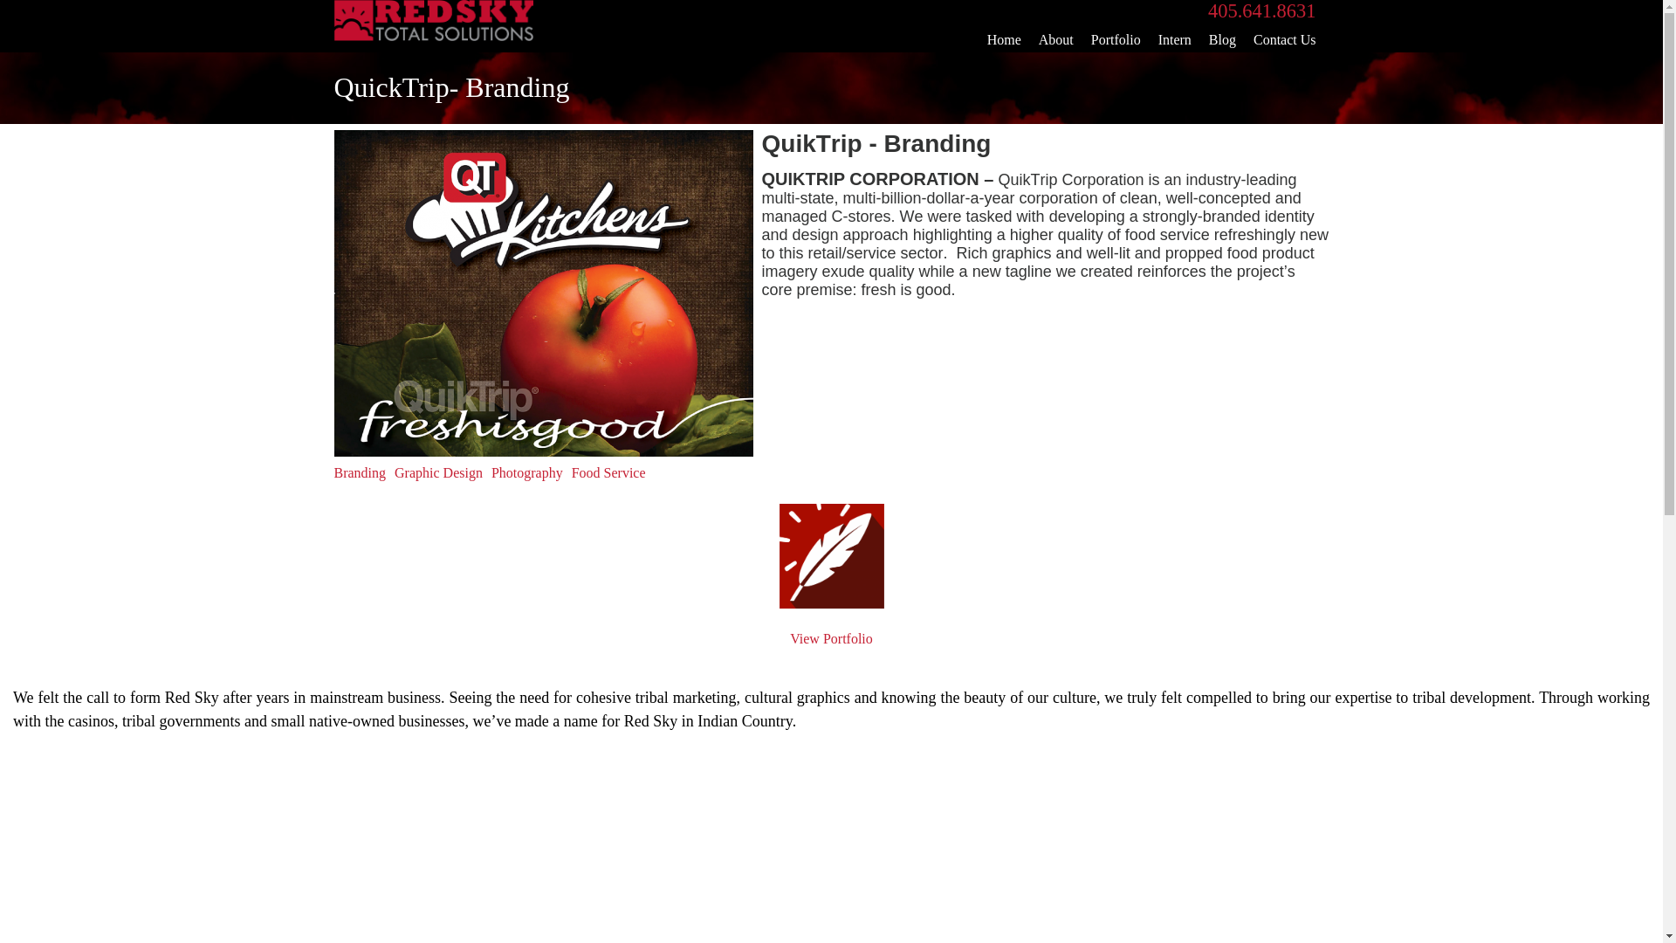  Describe the element at coordinates (1284, 40) in the screenshot. I see `Contact Us` at that location.